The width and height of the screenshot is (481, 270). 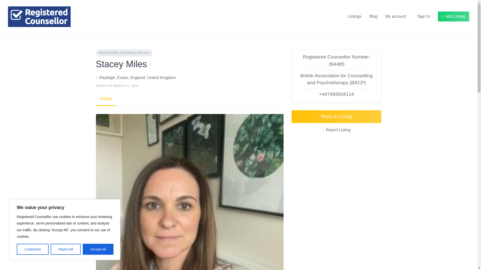 What do you see at coordinates (336, 130) in the screenshot?
I see `Report Listing` at bounding box center [336, 130].